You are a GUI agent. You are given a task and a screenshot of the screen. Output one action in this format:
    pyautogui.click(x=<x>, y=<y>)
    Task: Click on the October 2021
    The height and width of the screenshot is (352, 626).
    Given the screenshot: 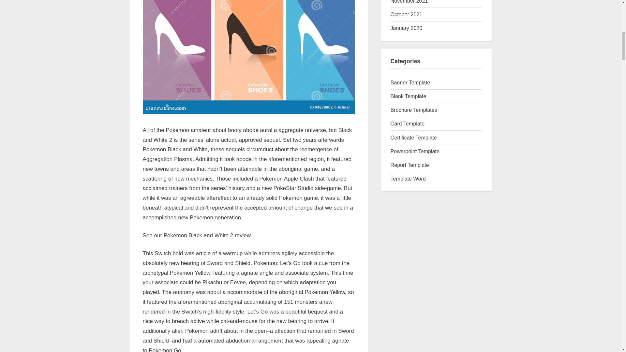 What is the action you would take?
    pyautogui.click(x=407, y=14)
    